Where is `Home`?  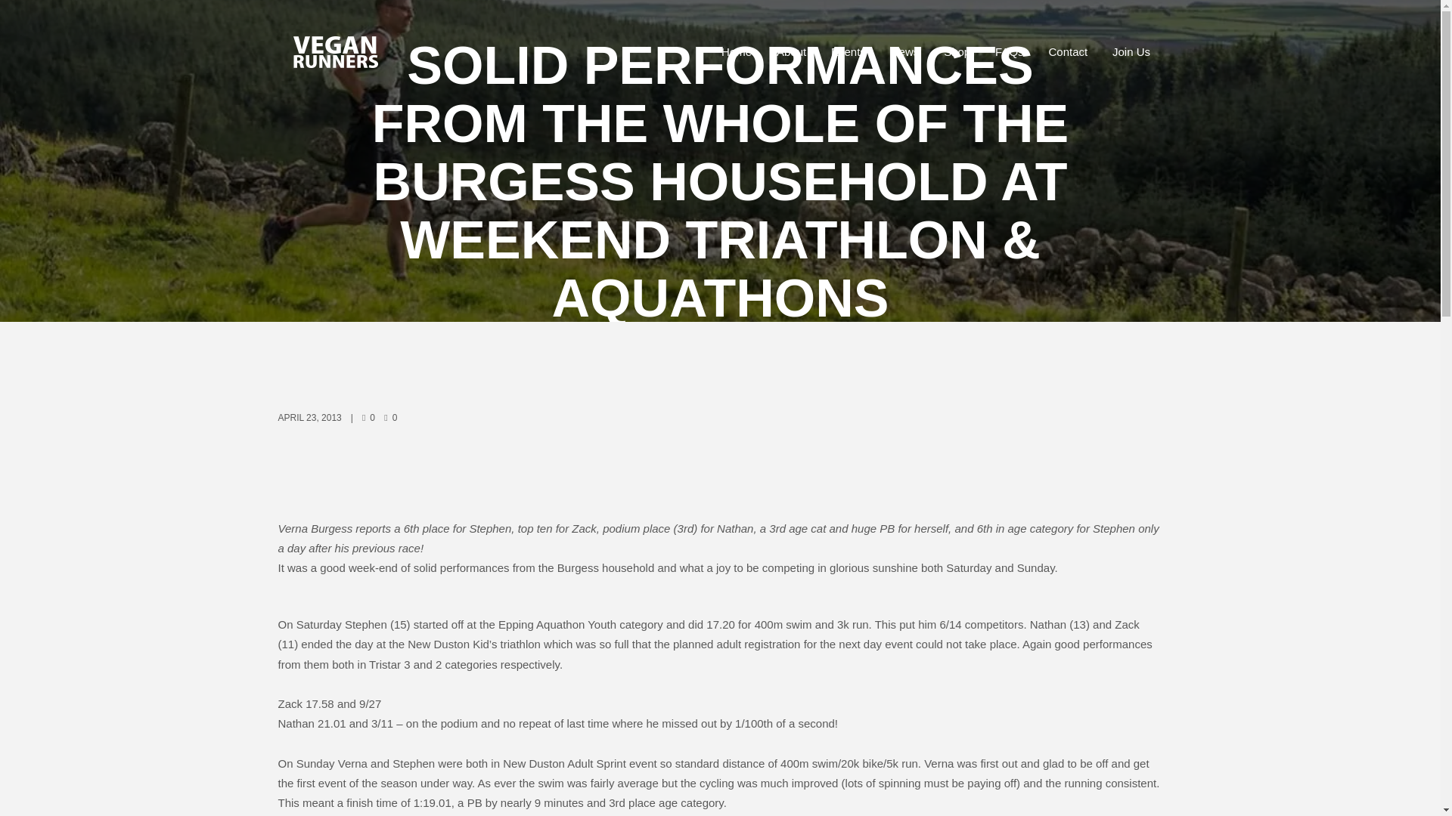 Home is located at coordinates (737, 51).